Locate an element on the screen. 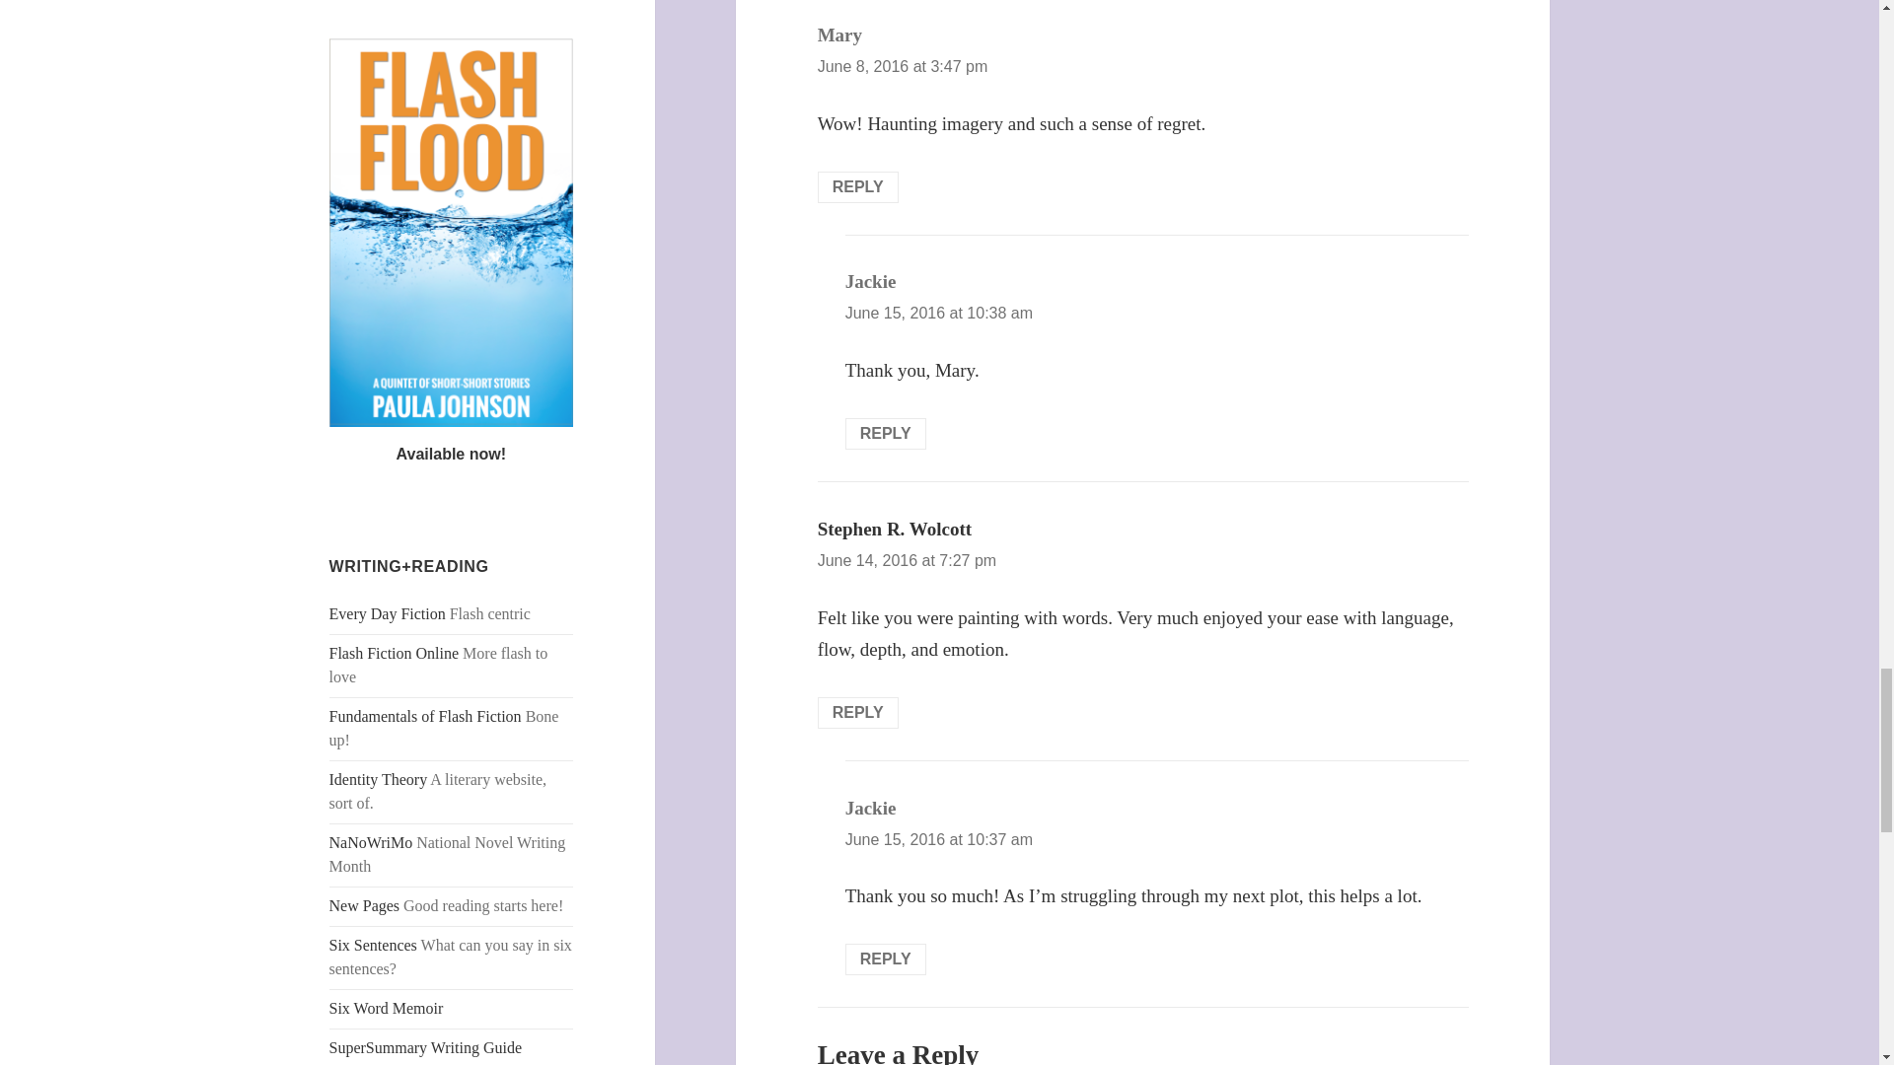 The image size is (1894, 1065). Flash centric is located at coordinates (387, 613).